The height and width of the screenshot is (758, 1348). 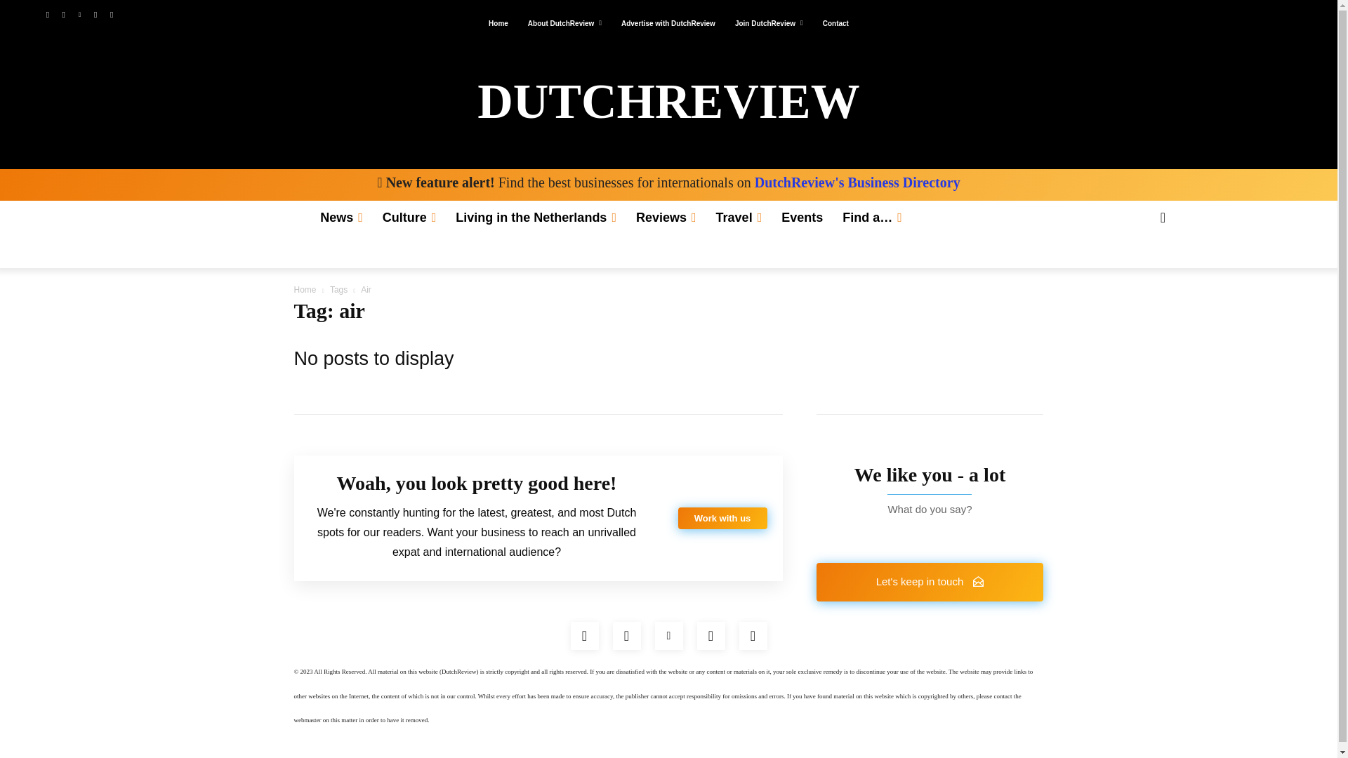 I want to click on Linkedin, so click(x=79, y=15).